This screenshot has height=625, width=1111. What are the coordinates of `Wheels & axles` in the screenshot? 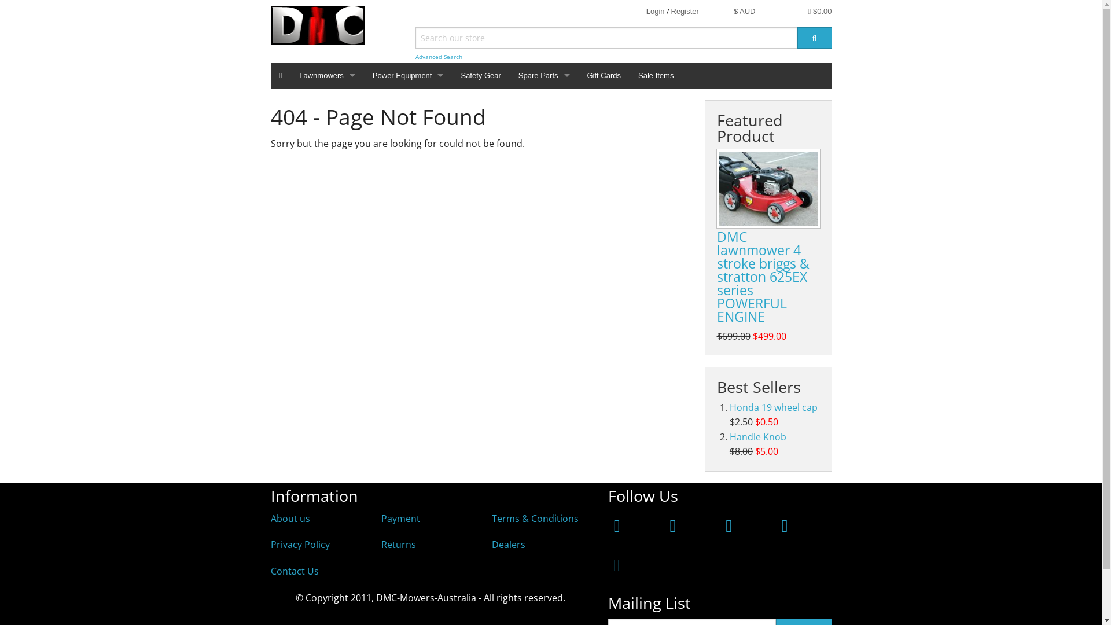 It's located at (544, 376).